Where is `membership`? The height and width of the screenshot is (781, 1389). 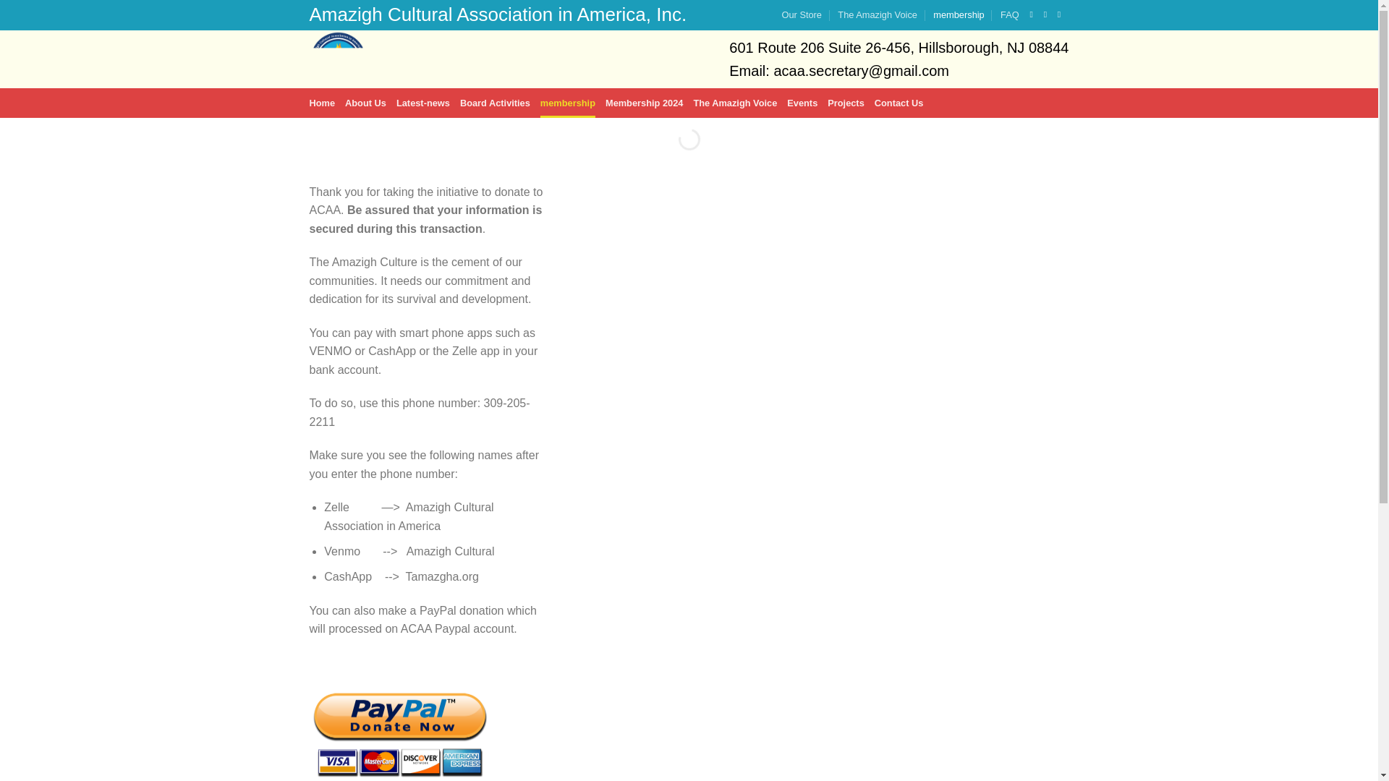 membership is located at coordinates (958, 14).